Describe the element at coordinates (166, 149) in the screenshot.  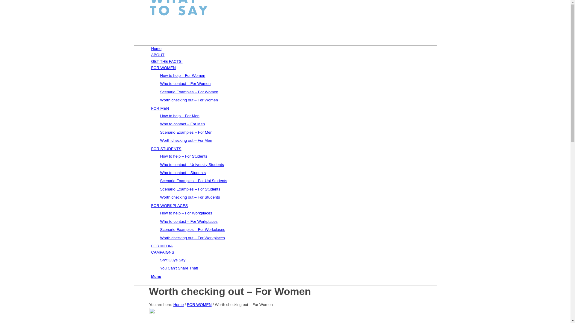
I see `FOR STUDENTS` at that location.